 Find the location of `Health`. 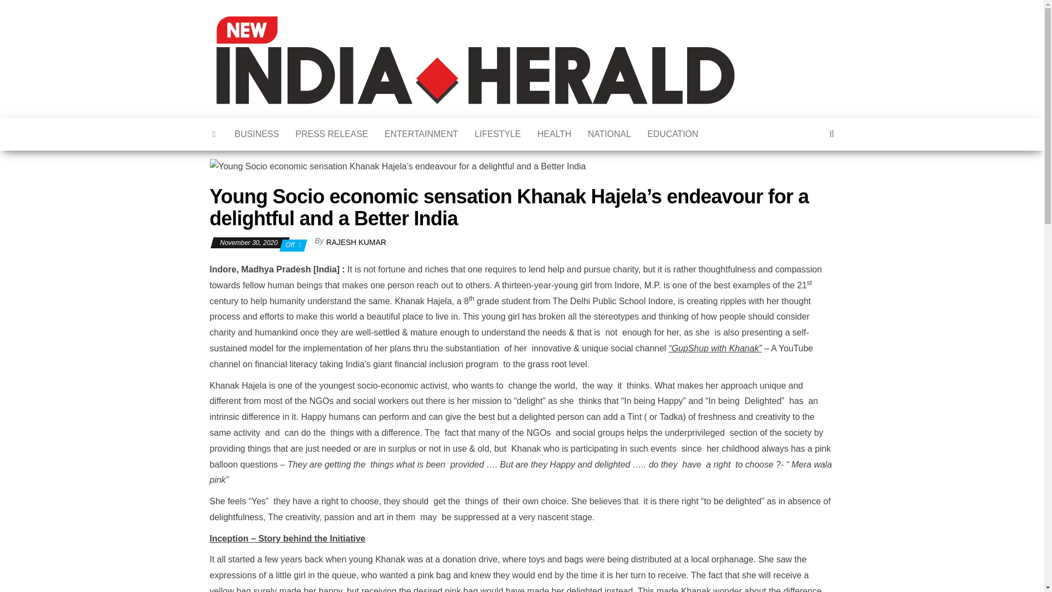

Health is located at coordinates (554, 134).